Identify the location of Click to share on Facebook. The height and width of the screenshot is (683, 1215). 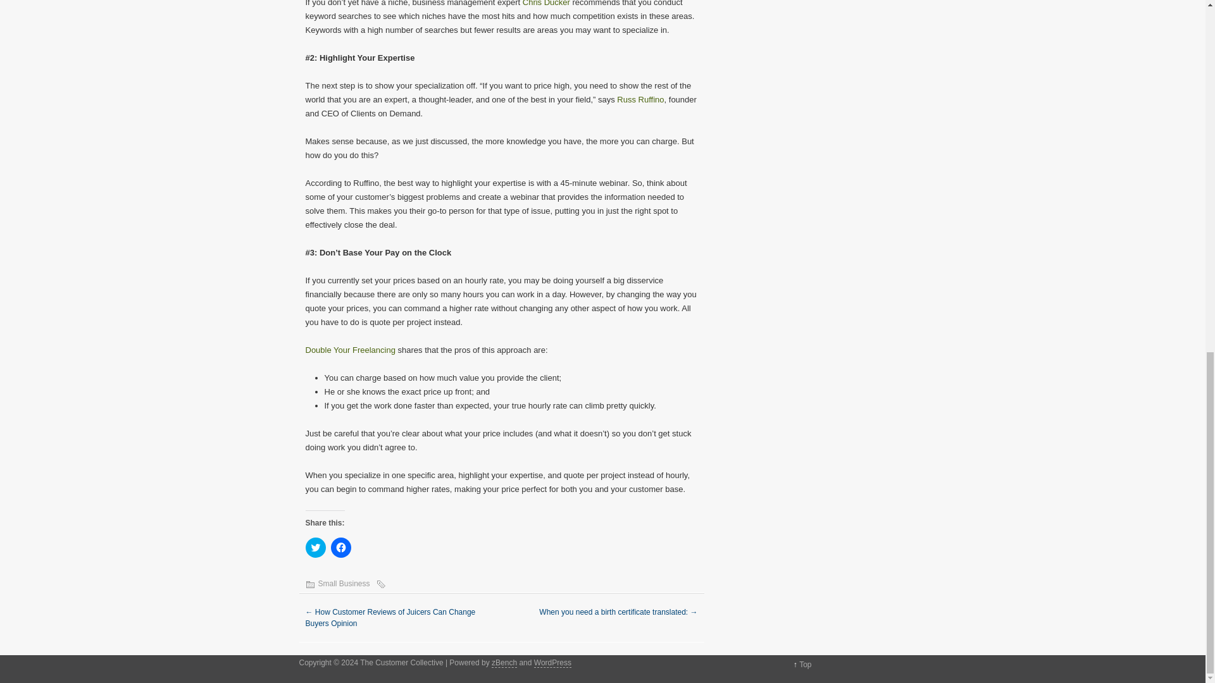
(340, 548).